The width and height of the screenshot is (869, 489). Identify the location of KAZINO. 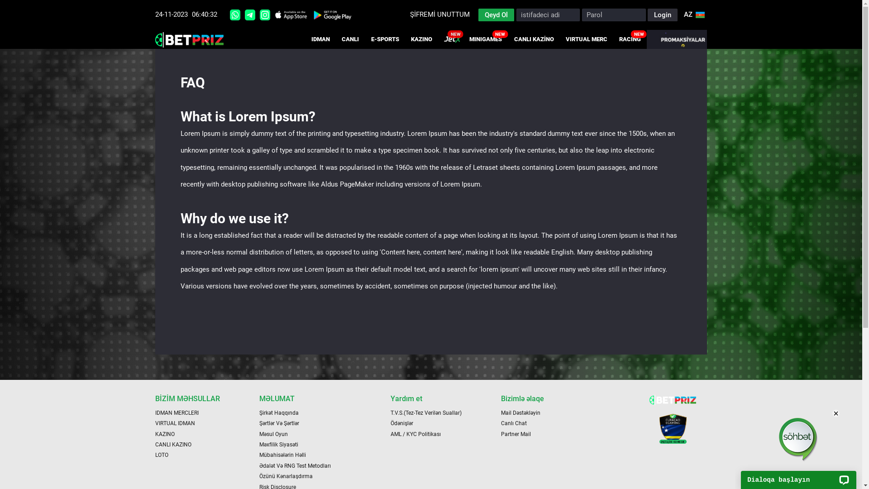
(165, 434).